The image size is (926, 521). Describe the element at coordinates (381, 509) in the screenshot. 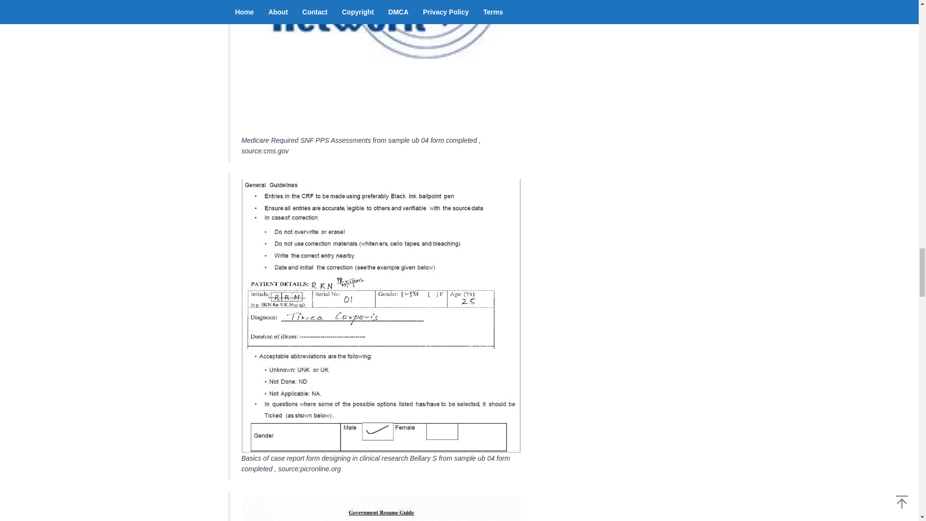

I see `Volunteer Work Resume Sample Inspirational 50 New Volunteer` at that location.